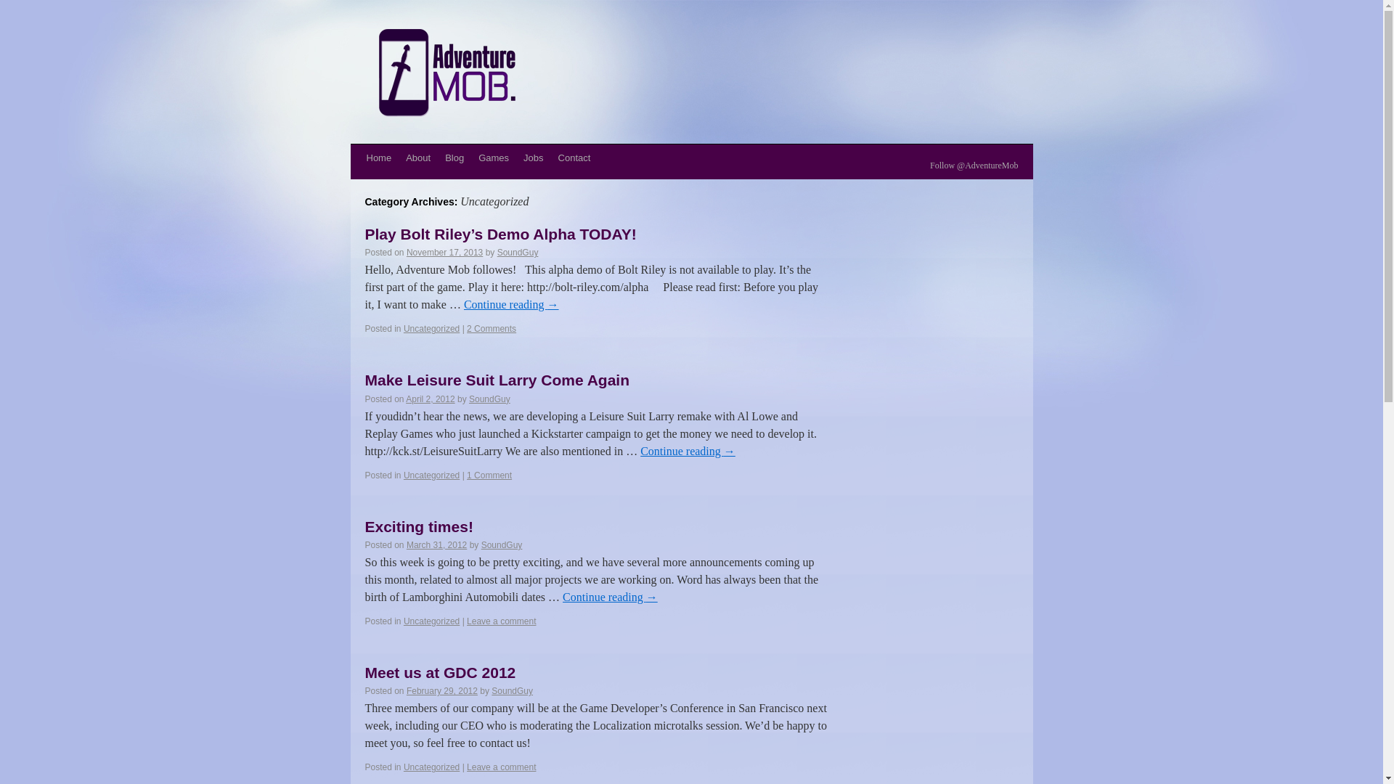 Image resolution: width=1394 pixels, height=784 pixels. Describe the element at coordinates (518, 253) in the screenshot. I see `View all posts by SoundGuy` at that location.